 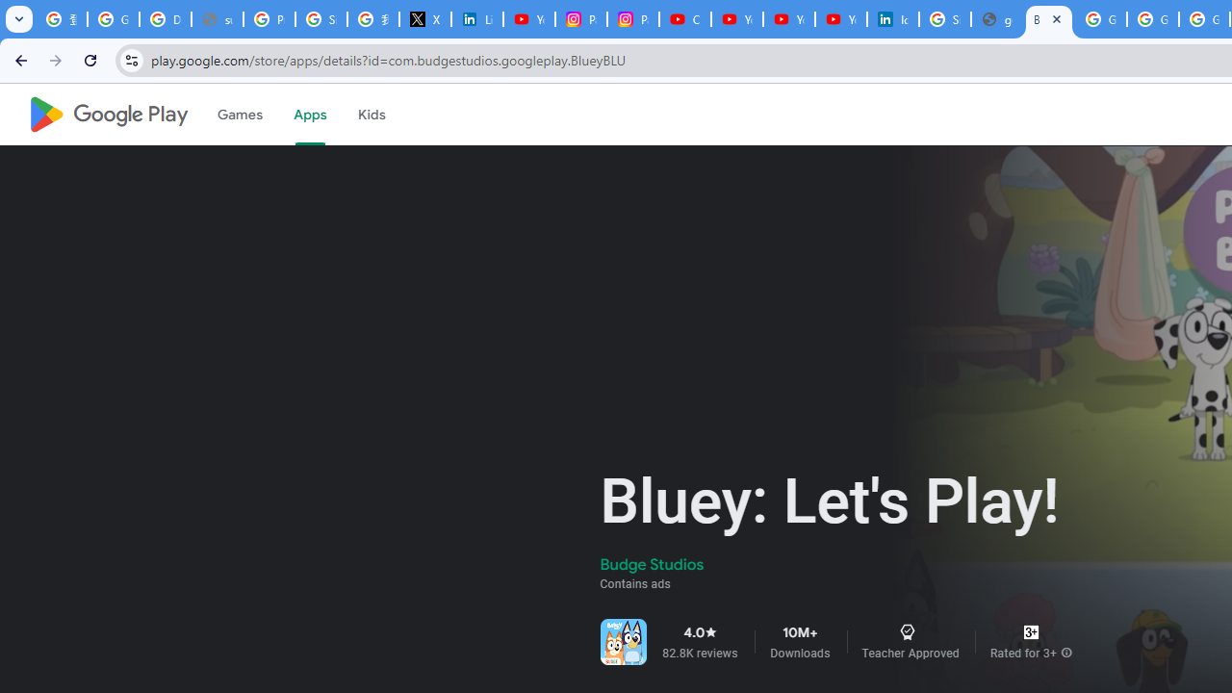 What do you see at coordinates (239, 115) in the screenshot?
I see `Games` at bounding box center [239, 115].